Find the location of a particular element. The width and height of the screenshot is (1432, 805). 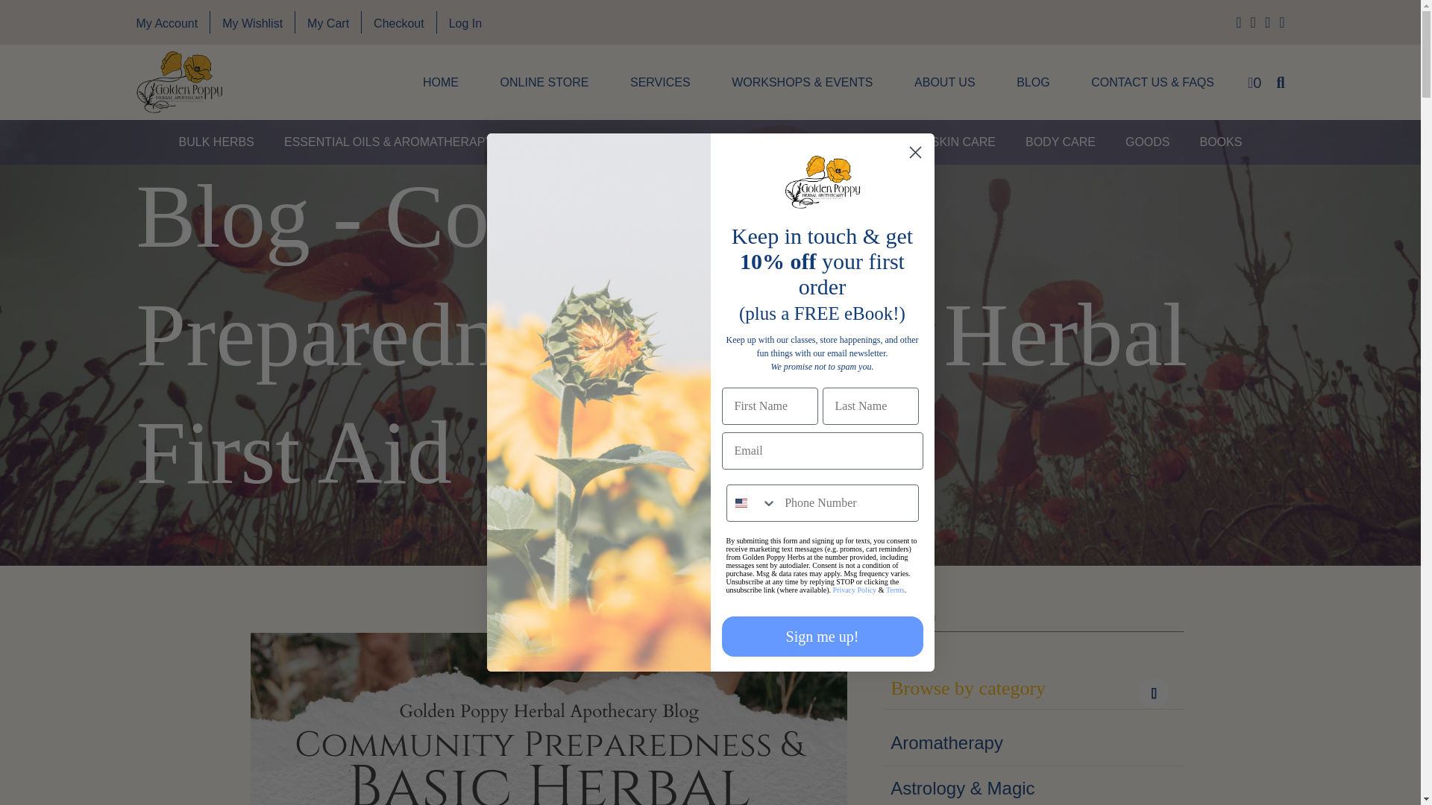

My Cart is located at coordinates (328, 22).